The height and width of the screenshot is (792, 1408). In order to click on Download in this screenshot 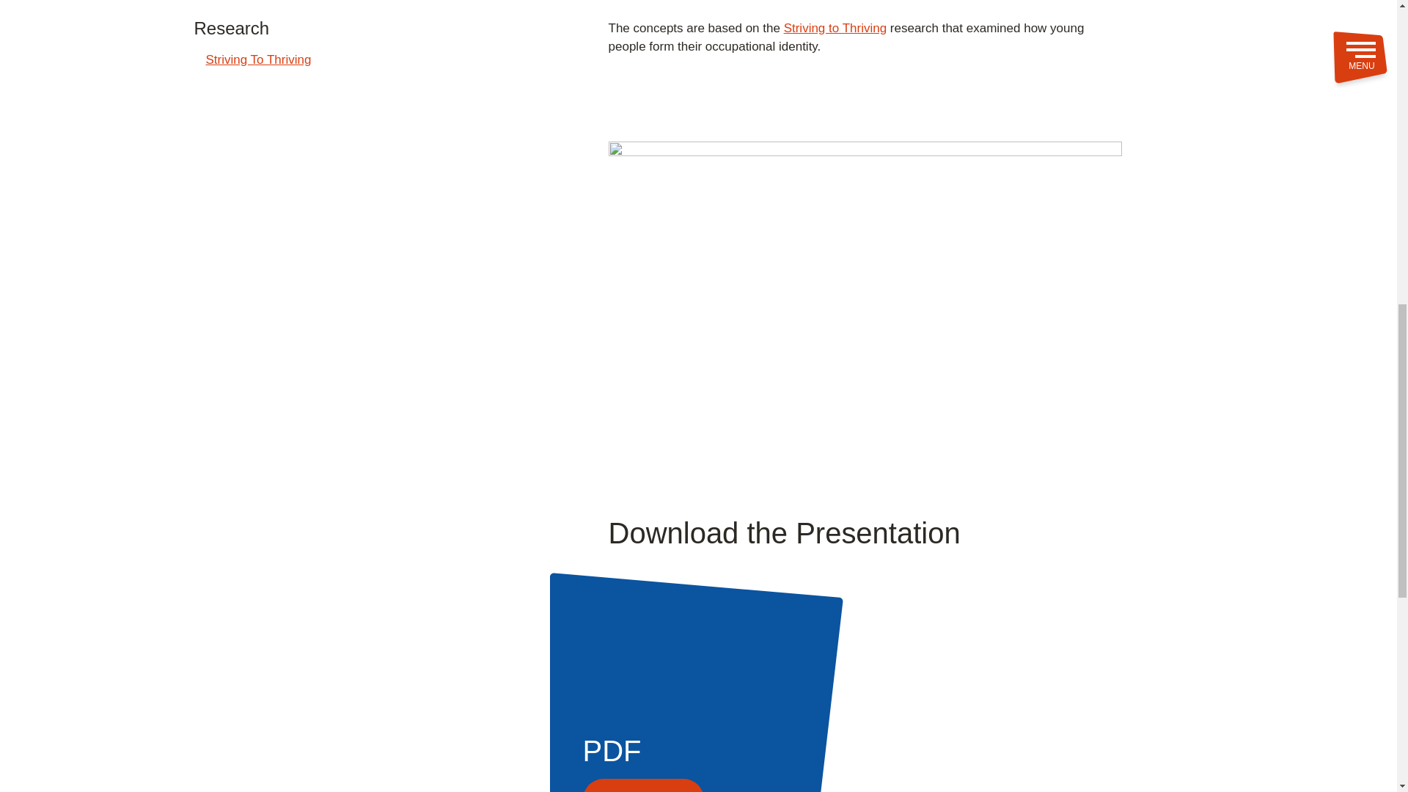, I will do `click(978, 785)`.